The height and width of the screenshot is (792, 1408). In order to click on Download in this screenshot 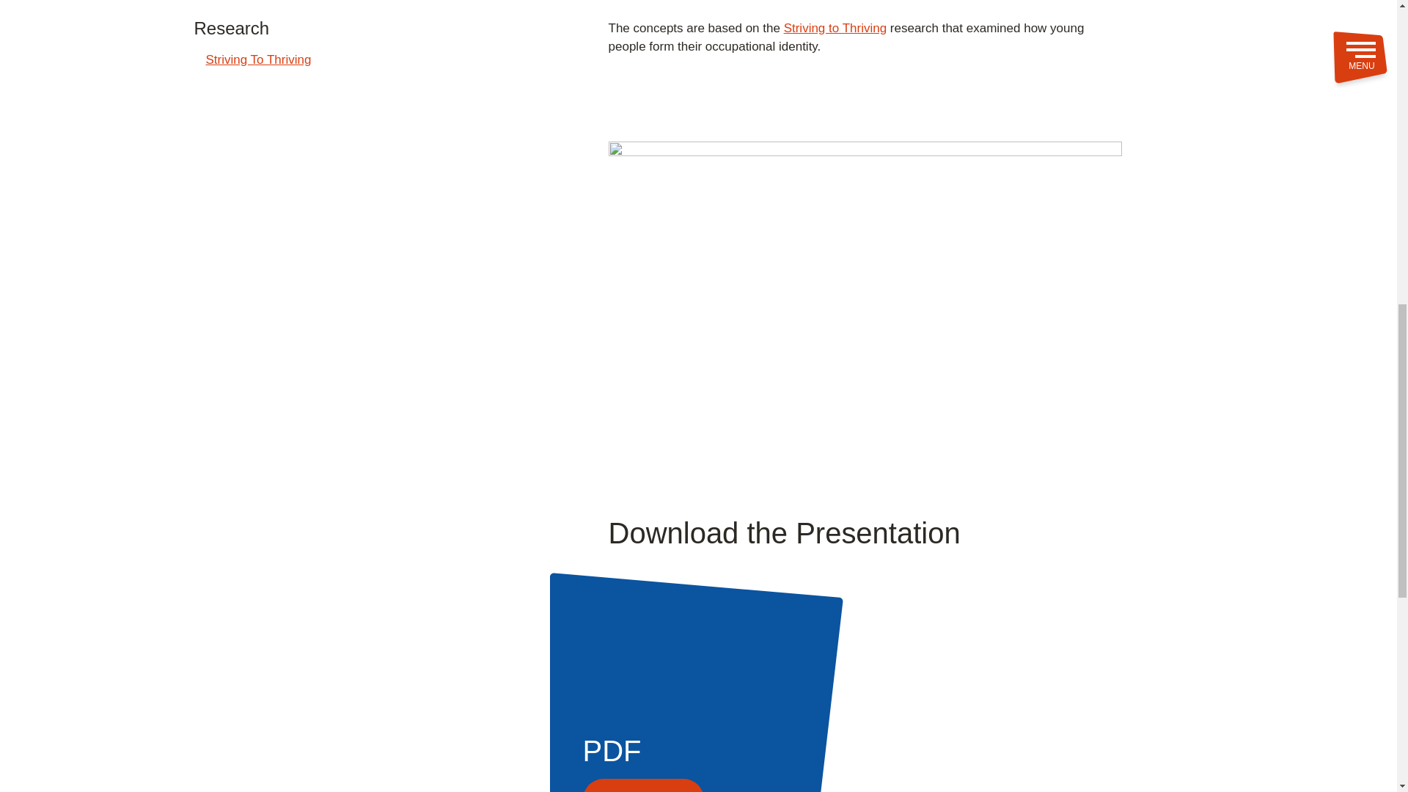, I will do `click(978, 785)`.